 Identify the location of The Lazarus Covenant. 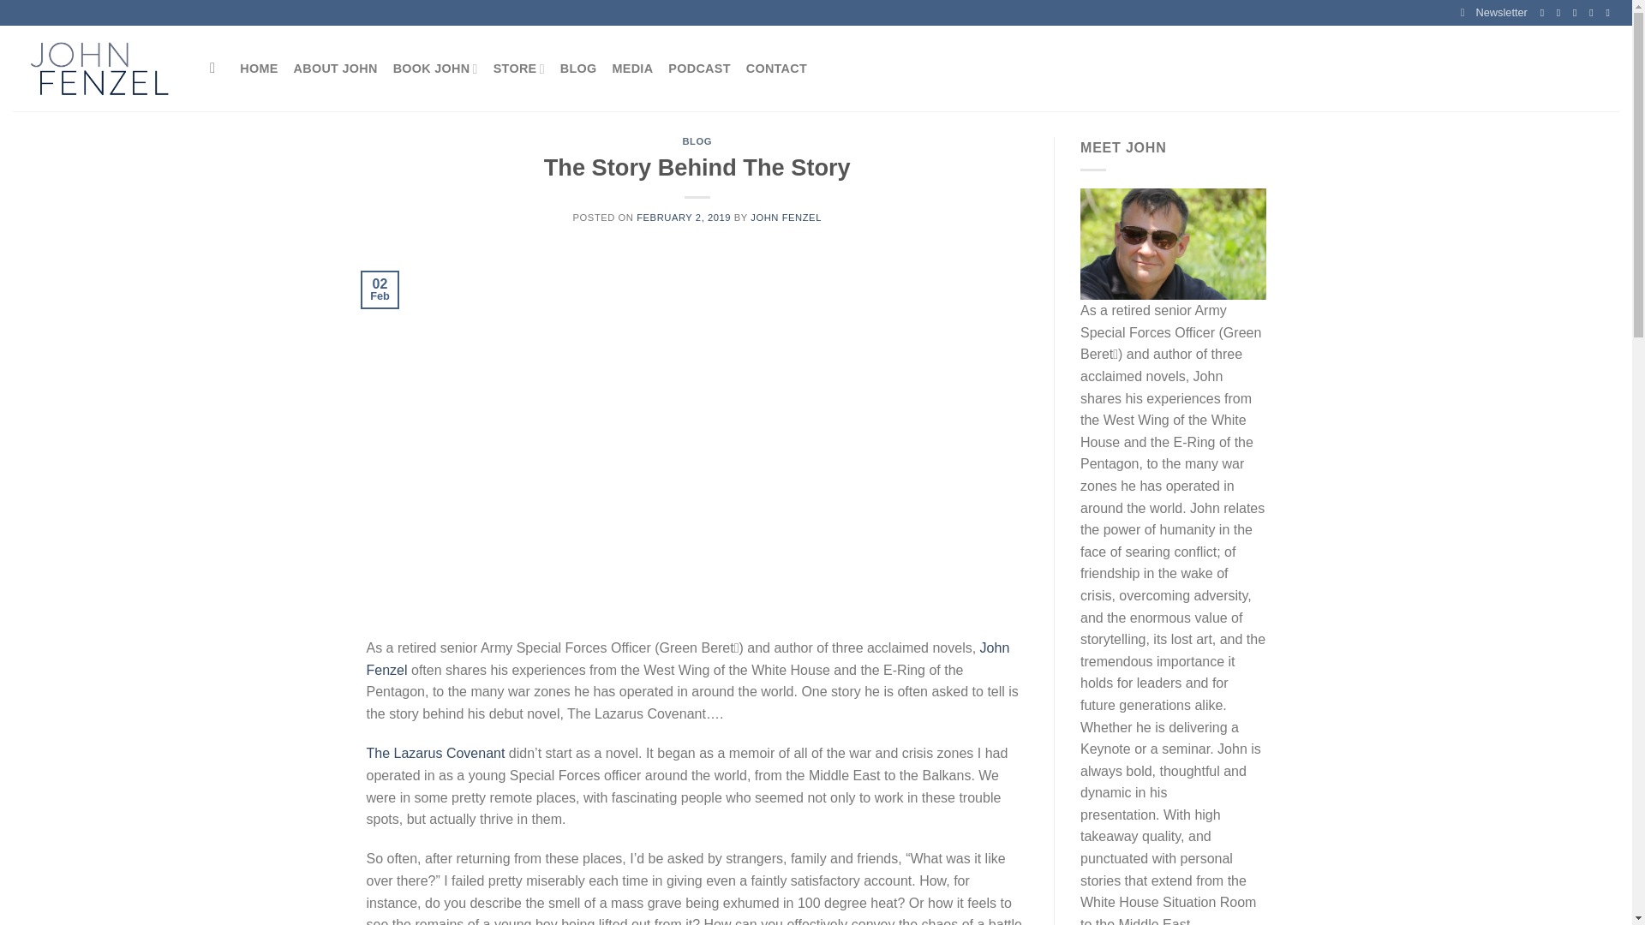
(435, 752).